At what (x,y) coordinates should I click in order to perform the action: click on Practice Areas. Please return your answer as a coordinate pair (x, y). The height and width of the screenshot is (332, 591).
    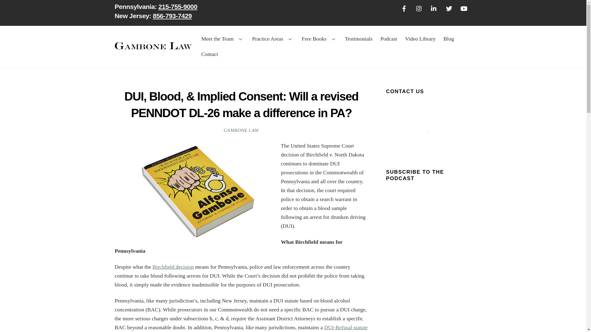
    Looking at the image, I should click on (273, 39).